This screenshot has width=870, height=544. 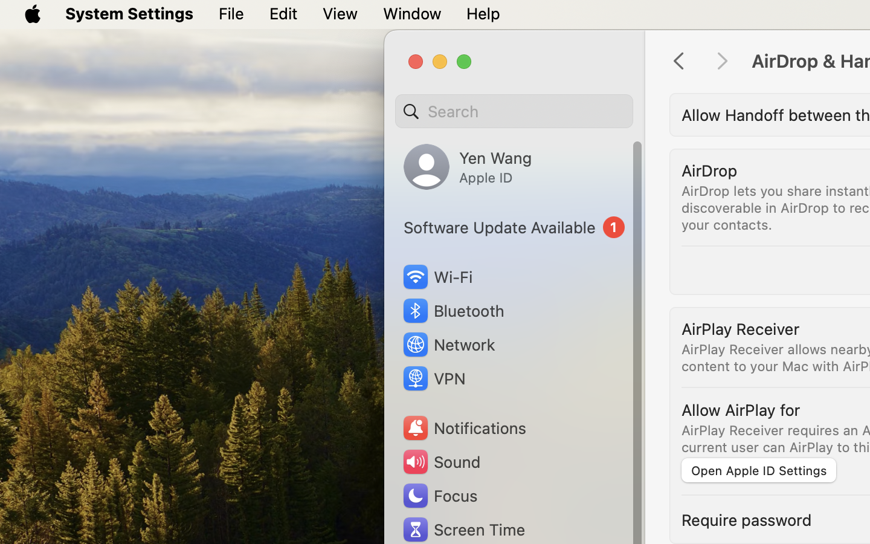 I want to click on Bluetooth, so click(x=453, y=311).